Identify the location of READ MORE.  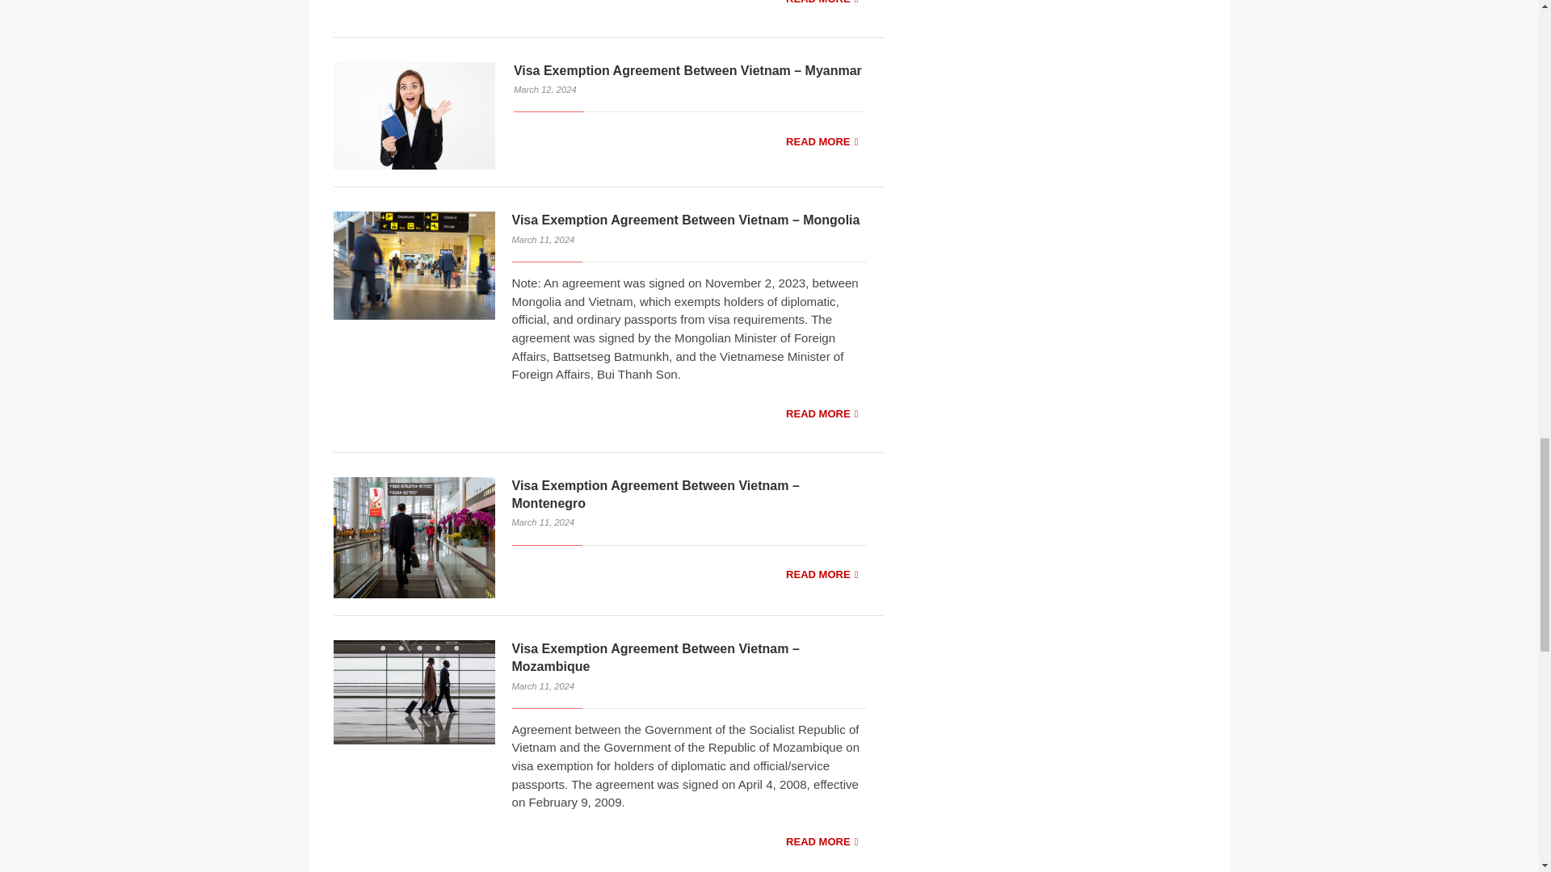
(822, 575).